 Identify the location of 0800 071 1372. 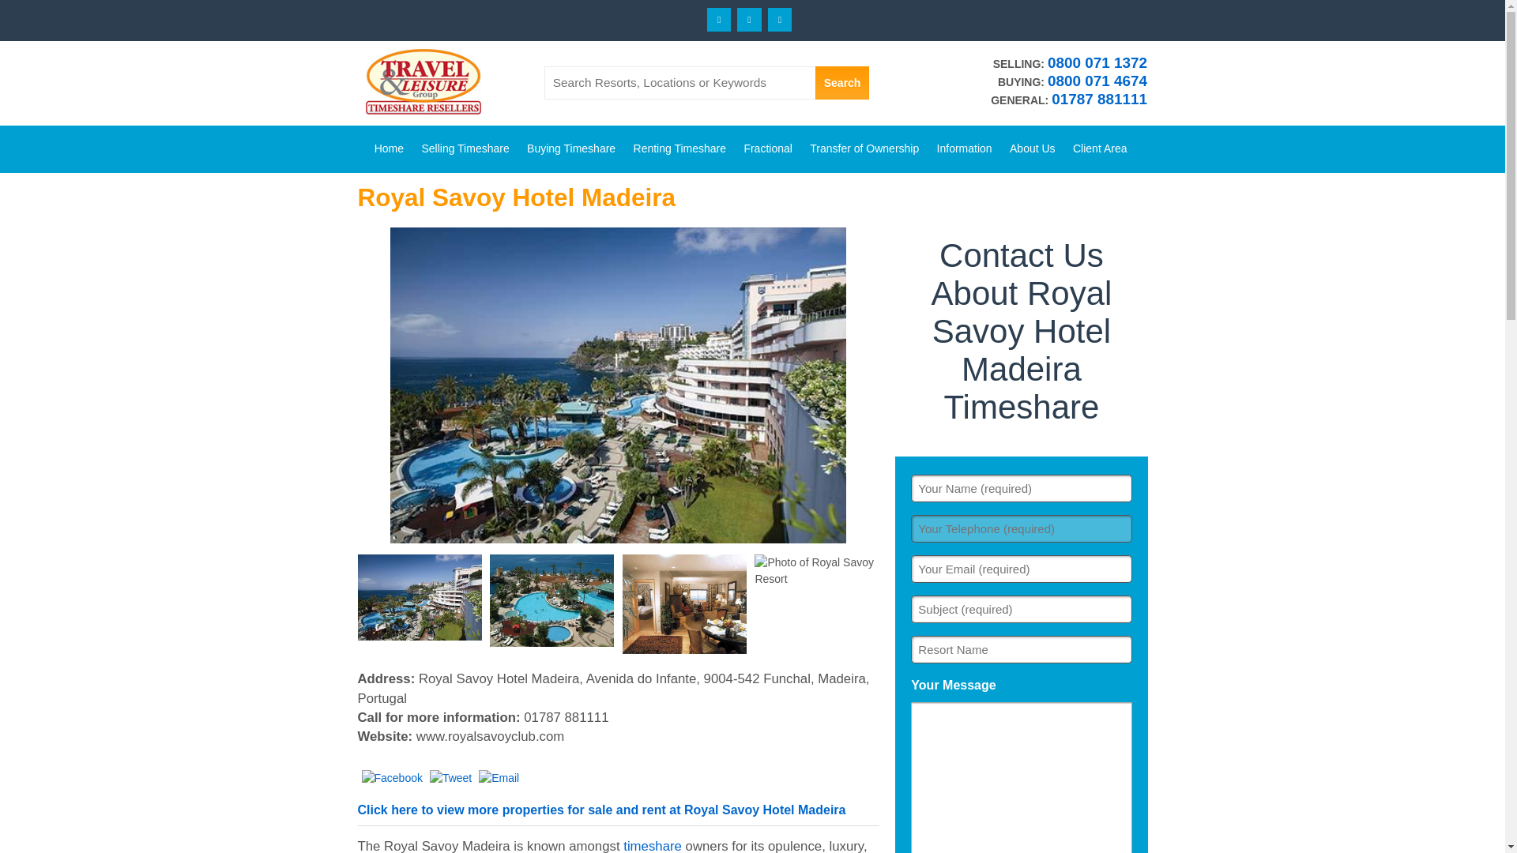
(1097, 62).